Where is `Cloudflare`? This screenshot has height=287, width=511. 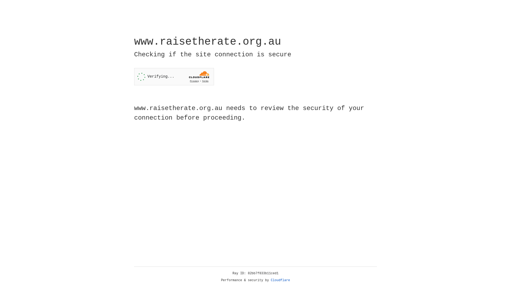 Cloudflare is located at coordinates (281, 280).